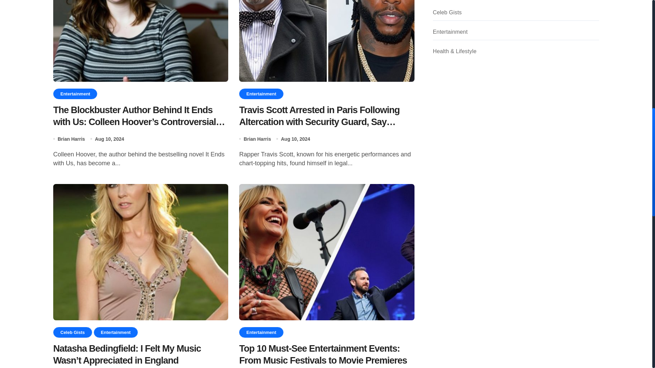 This screenshot has height=368, width=655. What do you see at coordinates (261, 333) in the screenshot?
I see `Entertainment` at bounding box center [261, 333].